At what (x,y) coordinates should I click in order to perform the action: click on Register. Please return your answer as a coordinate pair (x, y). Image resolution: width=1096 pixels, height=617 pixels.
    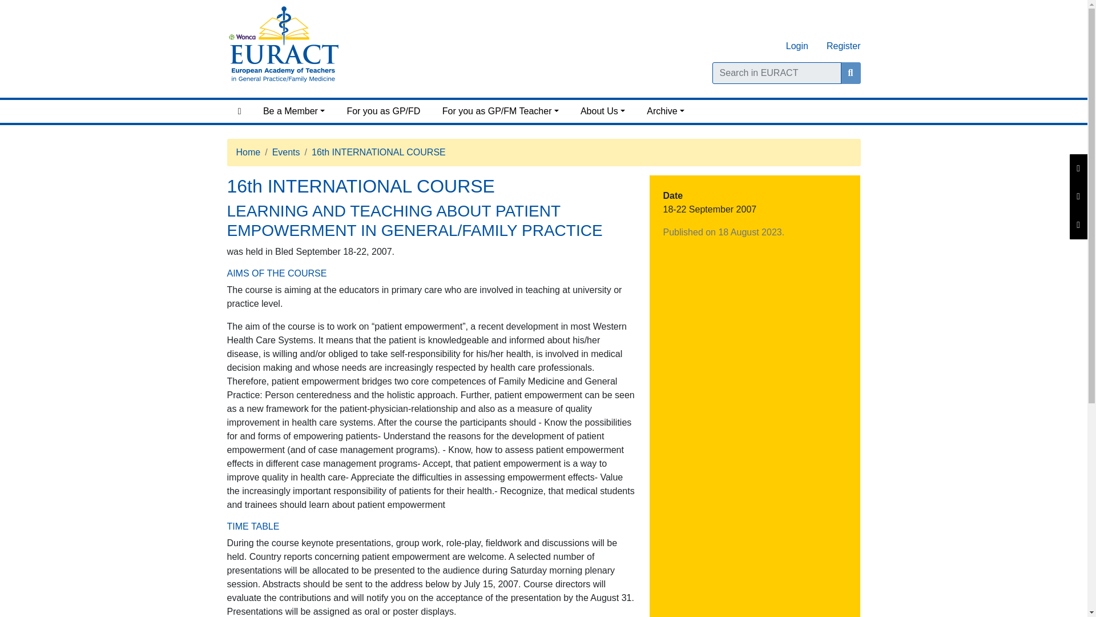
    Looking at the image, I should click on (839, 46).